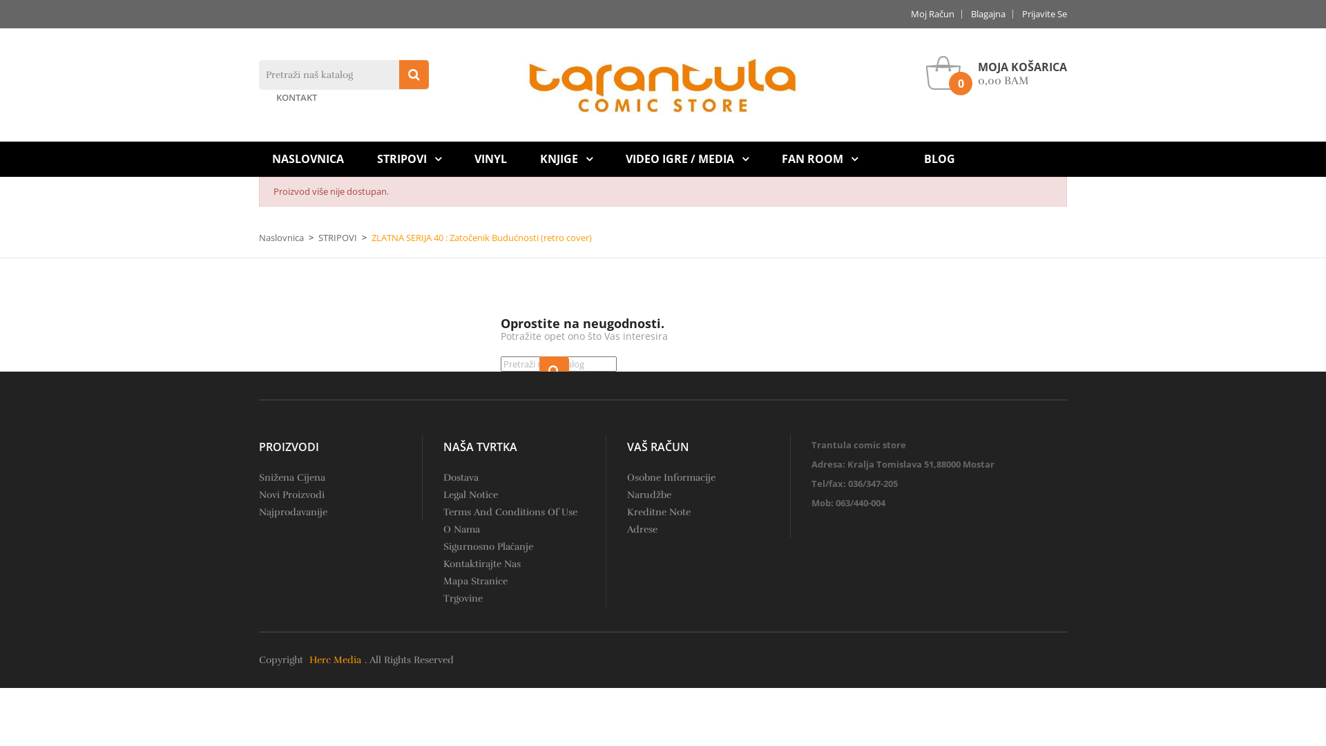  I want to click on KONTAKT, so click(297, 98).